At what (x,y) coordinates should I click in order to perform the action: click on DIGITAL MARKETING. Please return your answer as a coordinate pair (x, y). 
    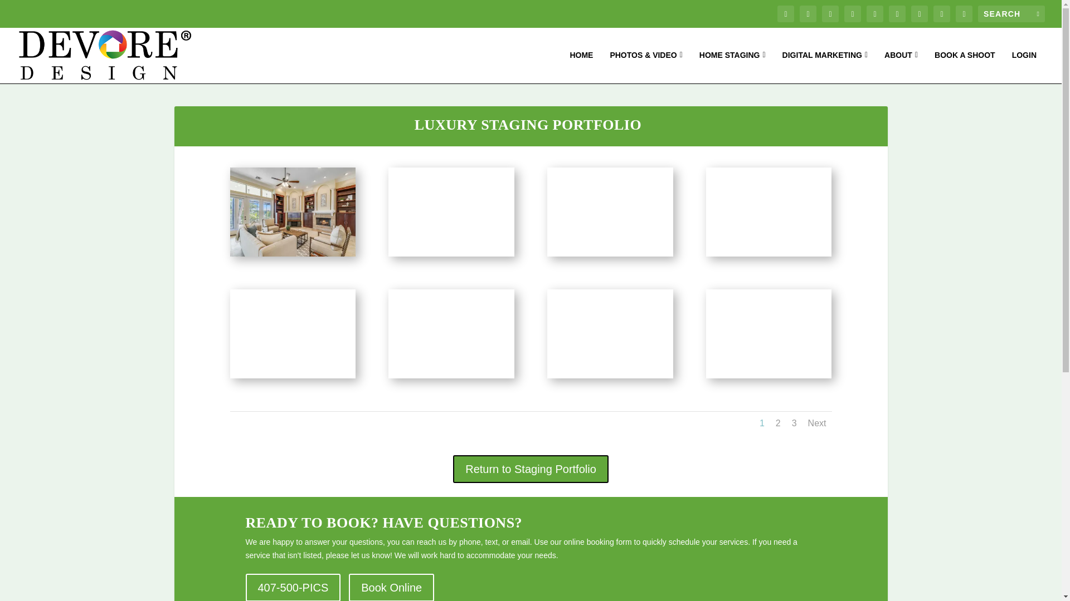
    Looking at the image, I should click on (825, 67).